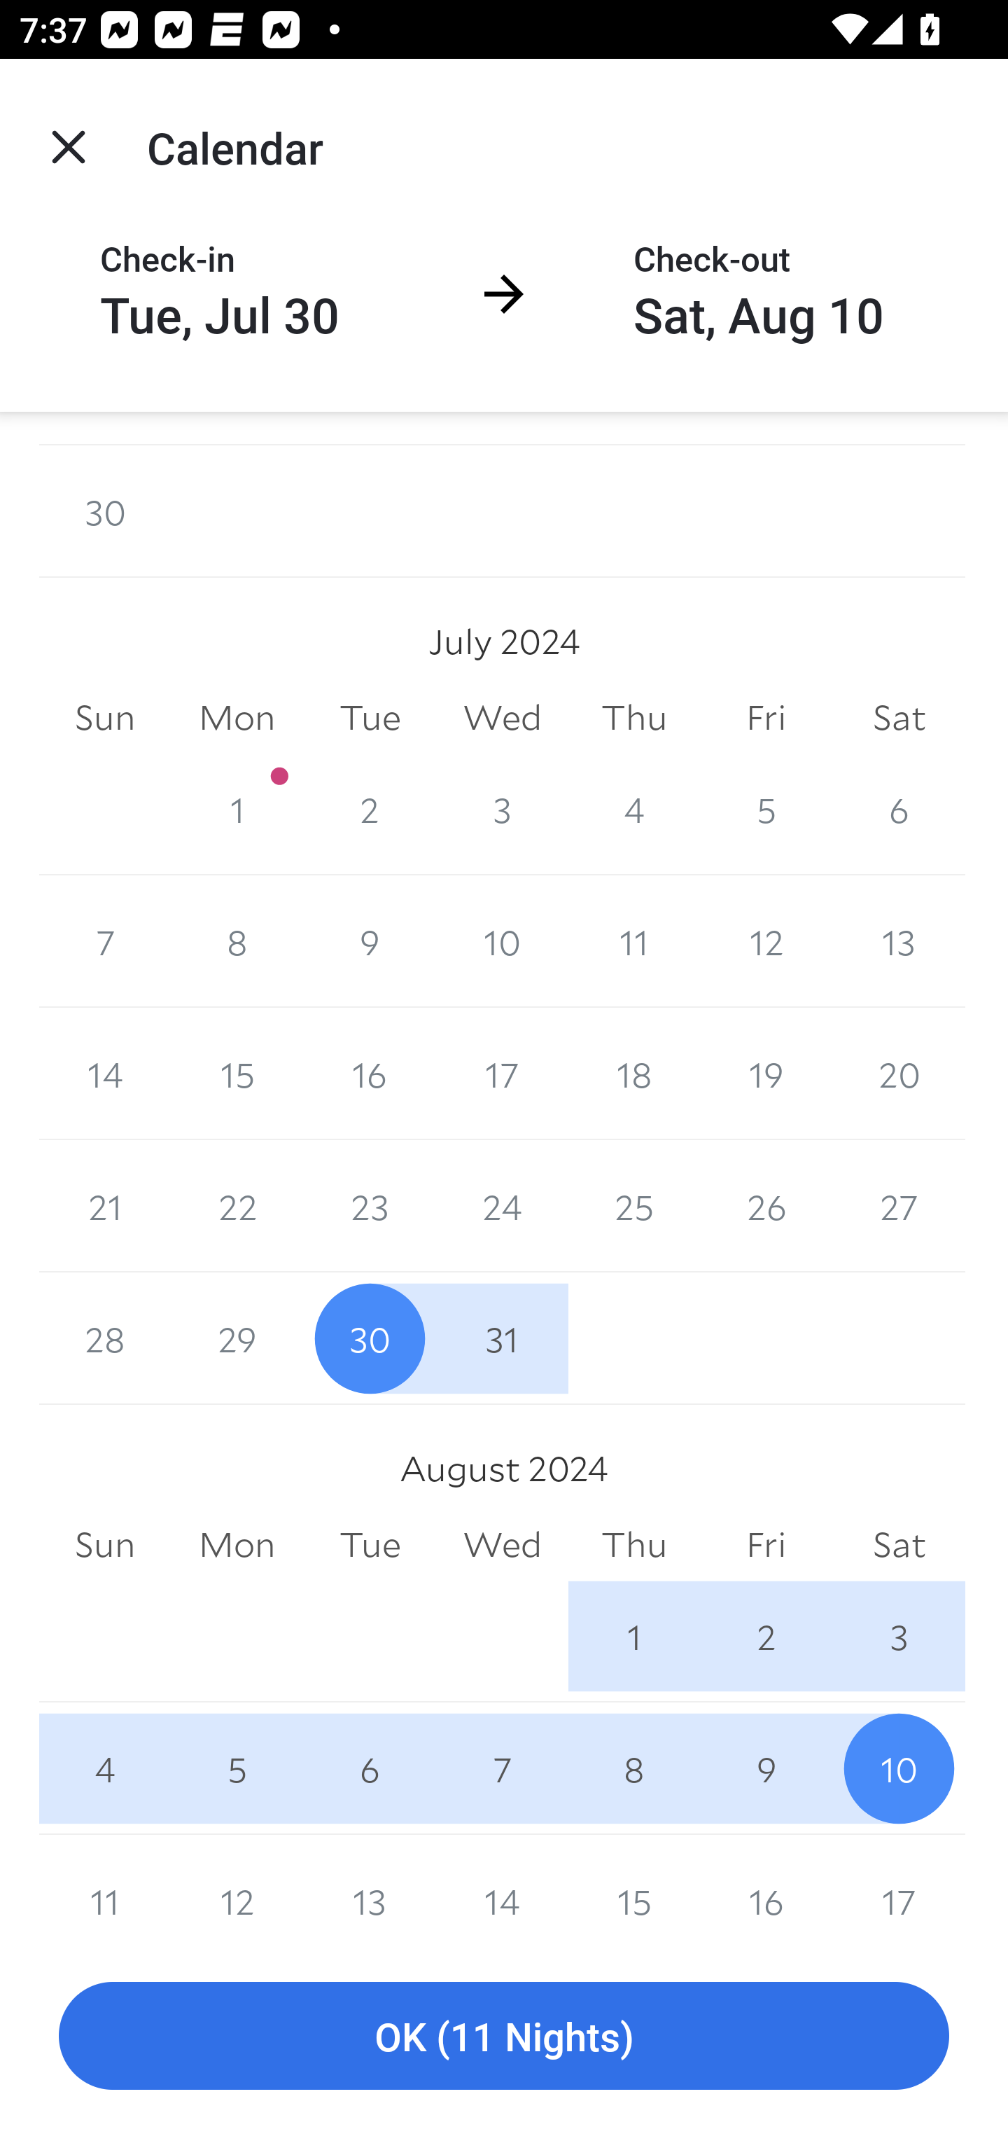  What do you see at coordinates (634, 808) in the screenshot?
I see `4 4 July 2024` at bounding box center [634, 808].